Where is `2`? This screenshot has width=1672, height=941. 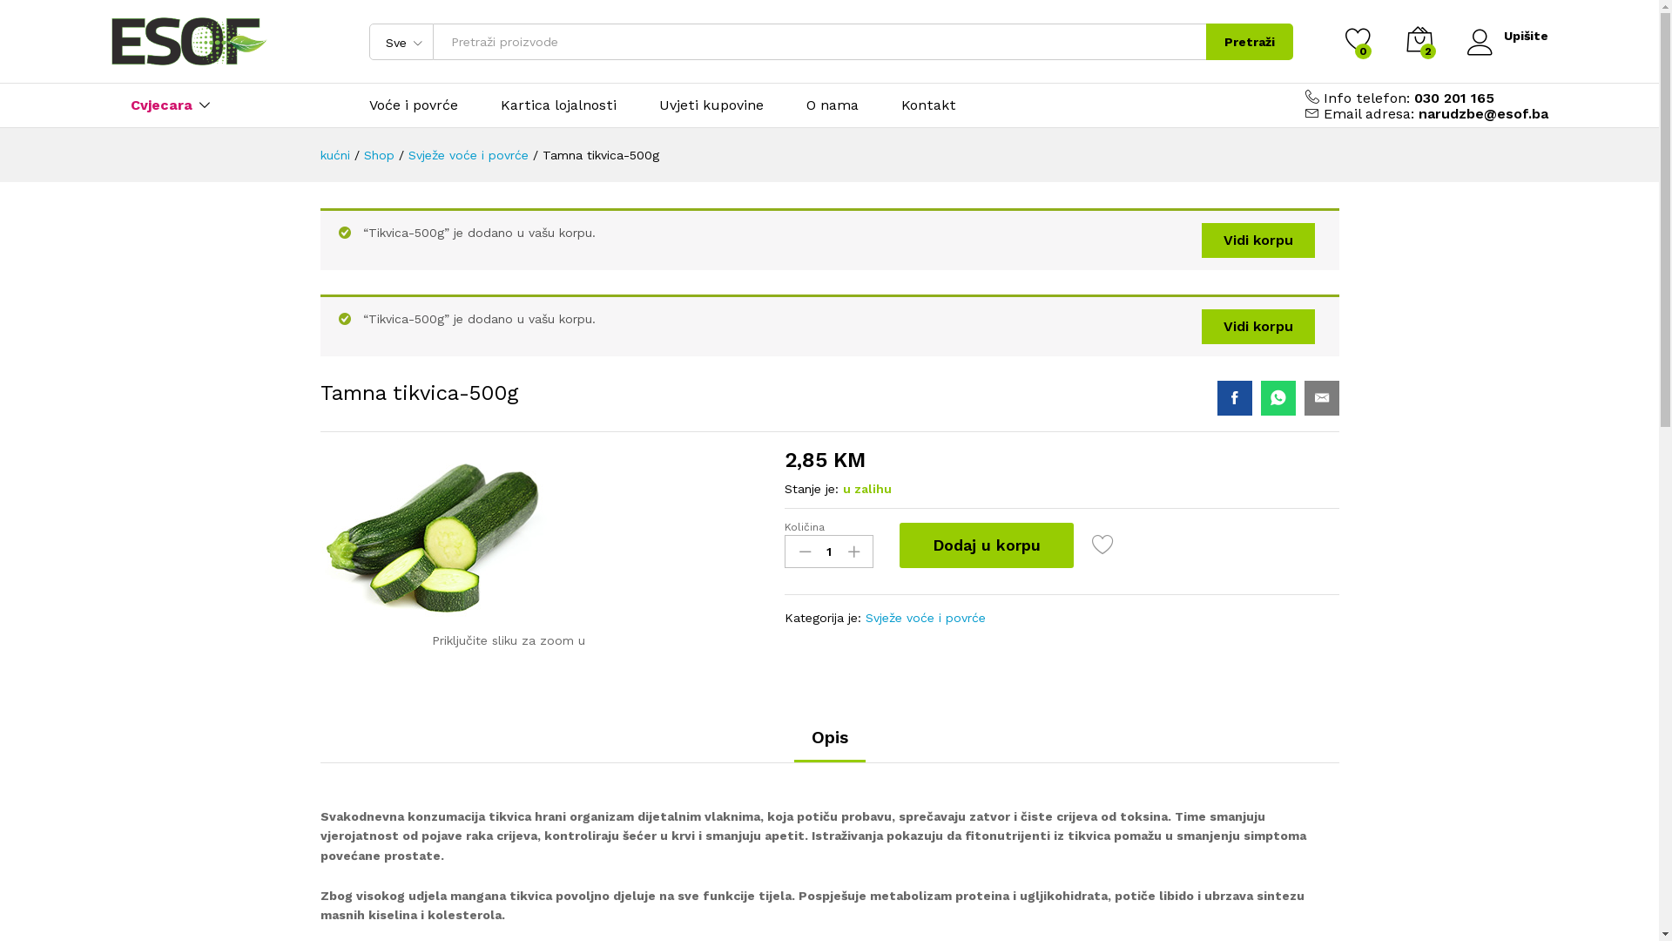 2 is located at coordinates (1419, 41).